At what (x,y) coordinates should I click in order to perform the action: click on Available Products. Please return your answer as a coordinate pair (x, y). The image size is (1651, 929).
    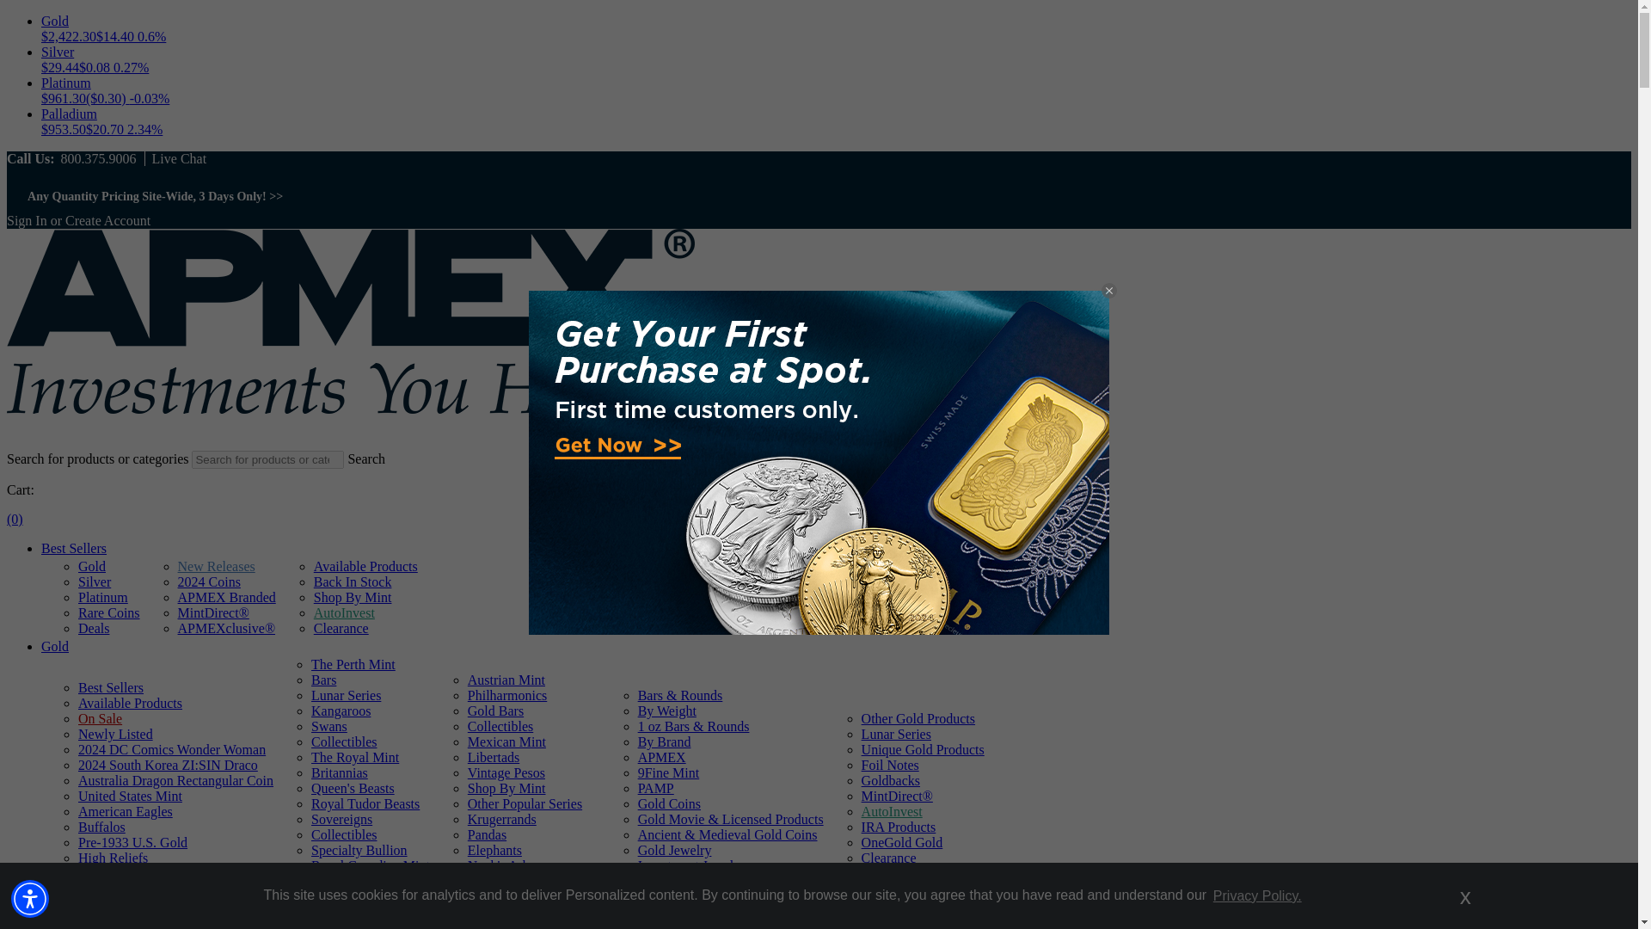
    Looking at the image, I should click on (365, 566).